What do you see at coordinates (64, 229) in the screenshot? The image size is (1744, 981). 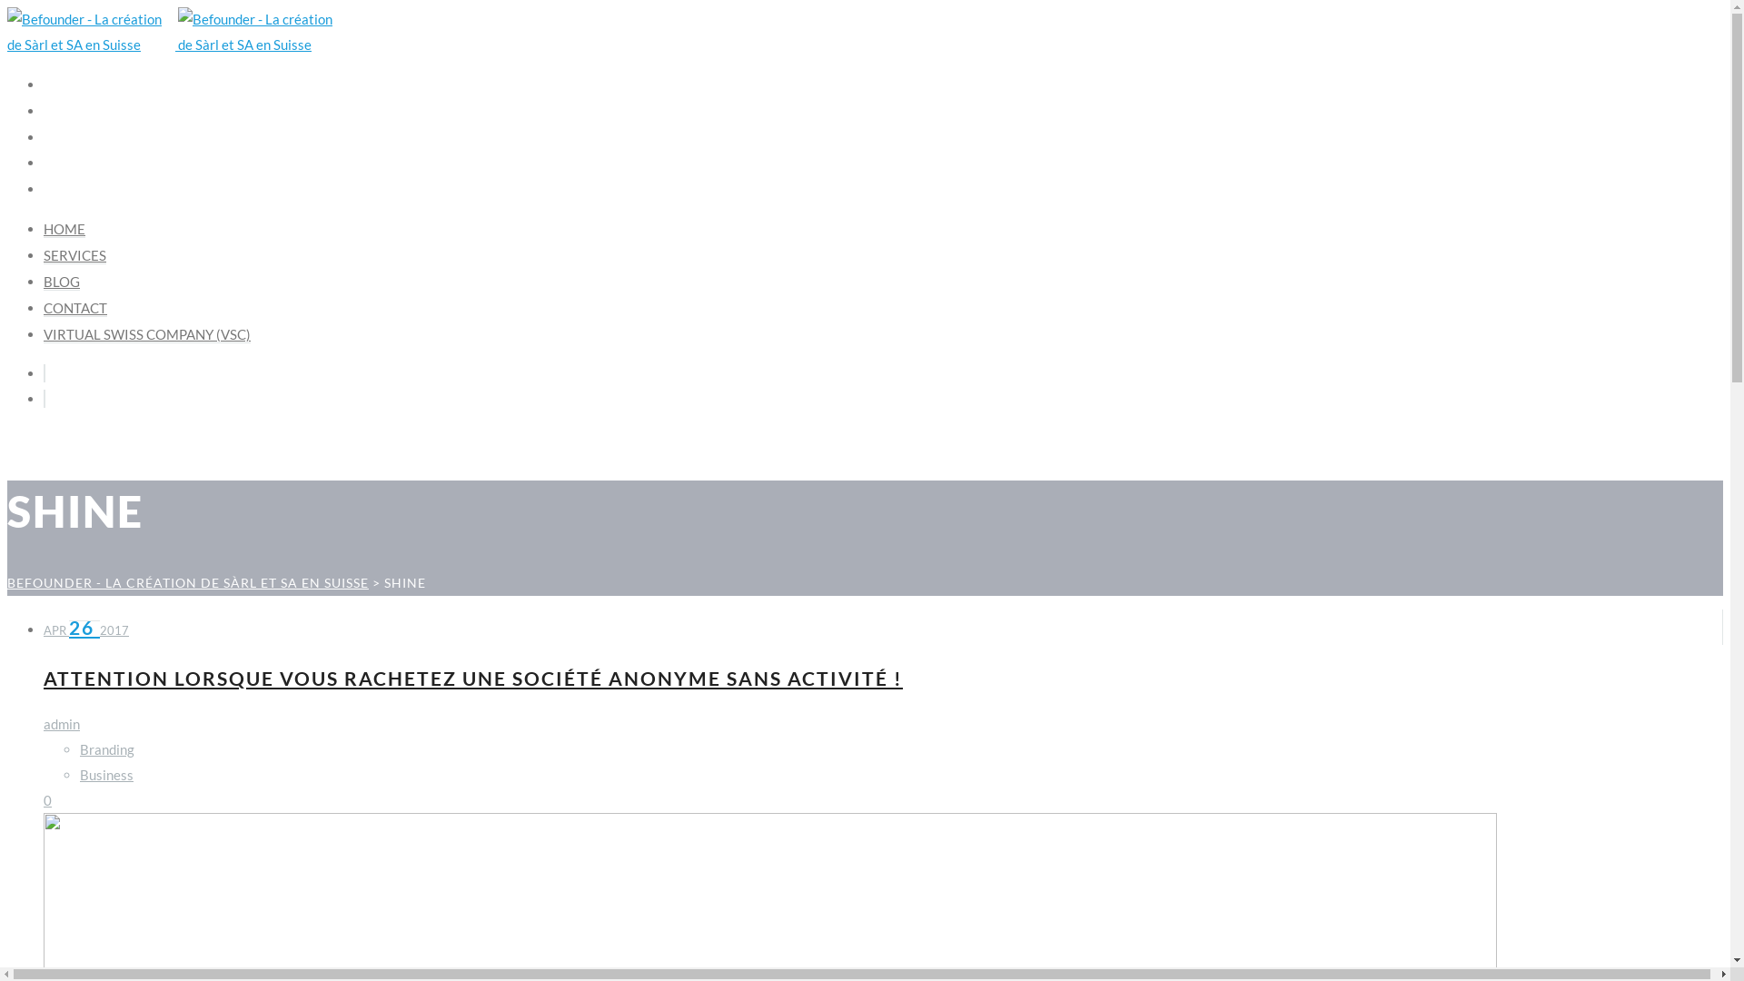 I see `HOME` at bounding box center [64, 229].